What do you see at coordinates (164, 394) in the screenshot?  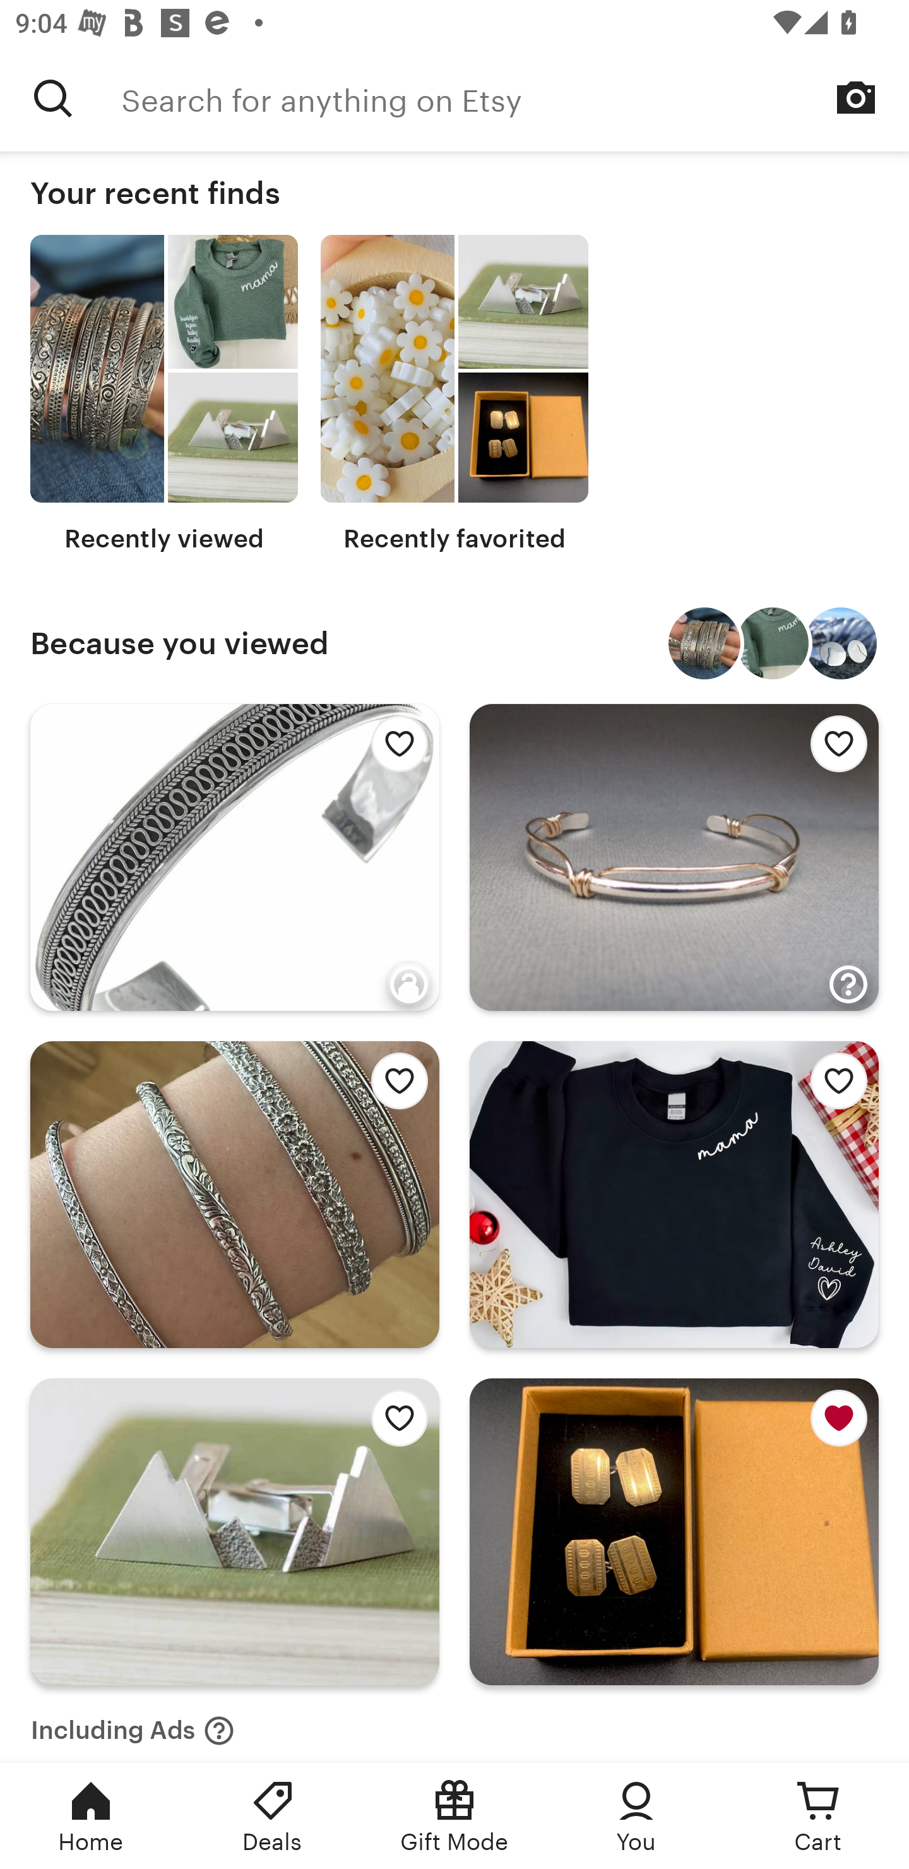 I see `Recently viewed` at bounding box center [164, 394].